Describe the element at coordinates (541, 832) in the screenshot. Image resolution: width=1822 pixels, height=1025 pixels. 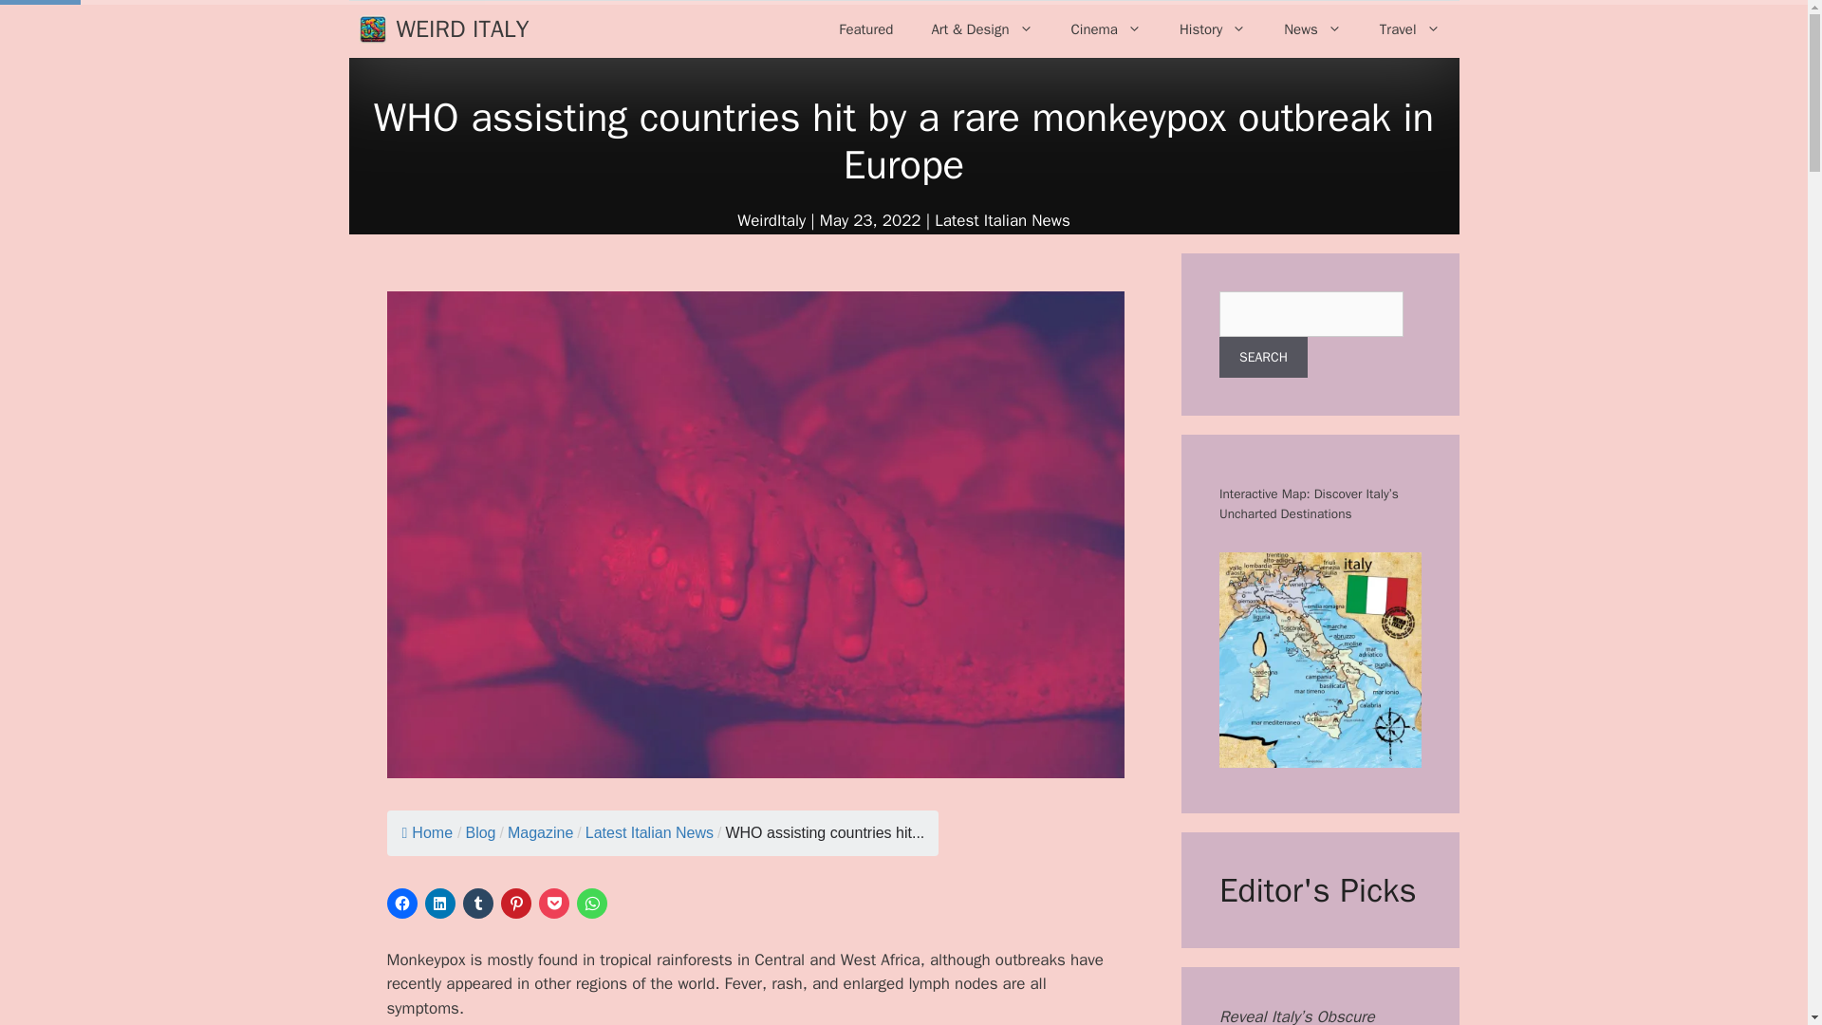
I see `Category Name` at that location.